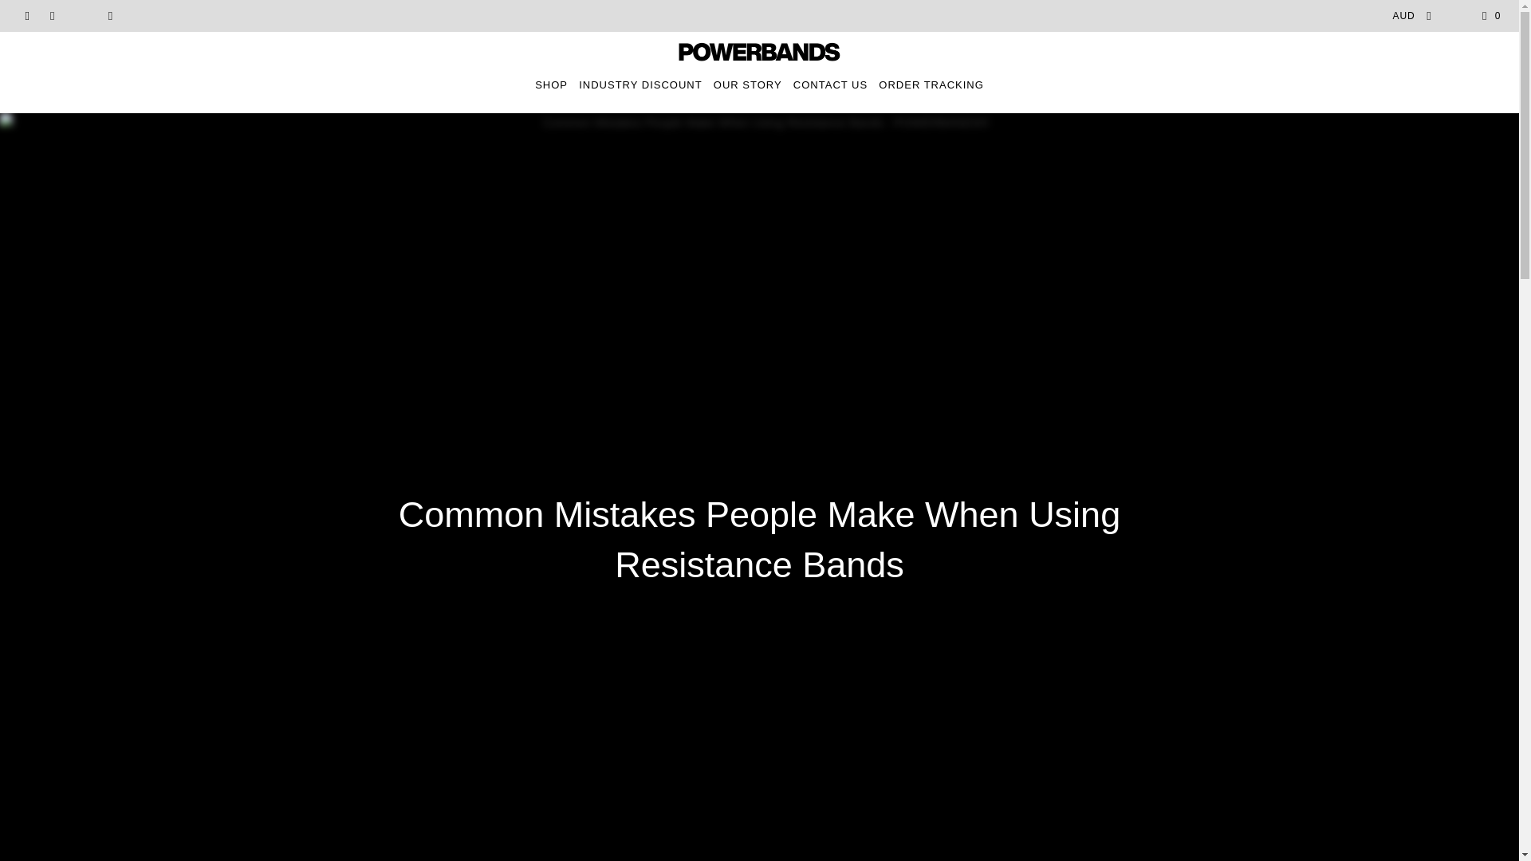 The width and height of the screenshot is (1531, 861). What do you see at coordinates (748, 85) in the screenshot?
I see `OUR STORY` at bounding box center [748, 85].